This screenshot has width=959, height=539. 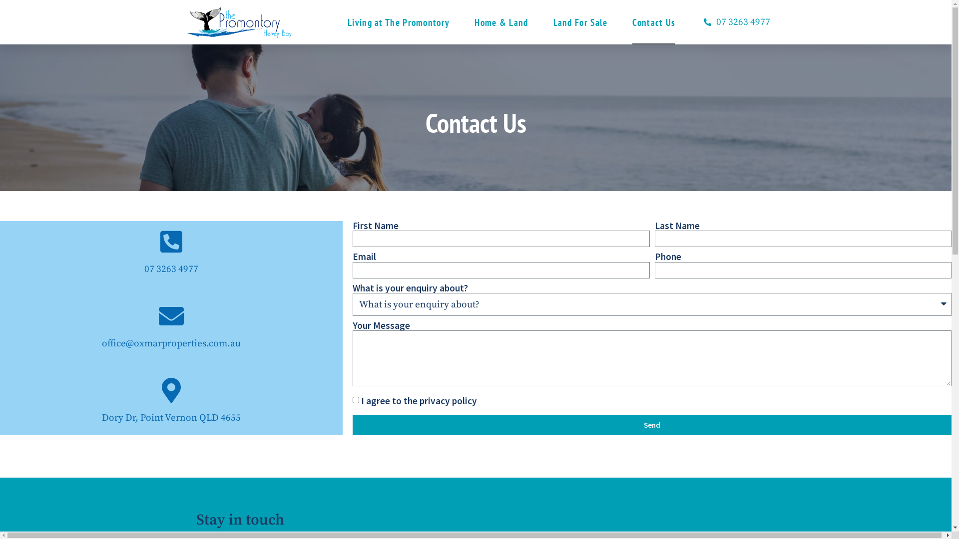 I want to click on 07 3263 4977, so click(x=730, y=22).